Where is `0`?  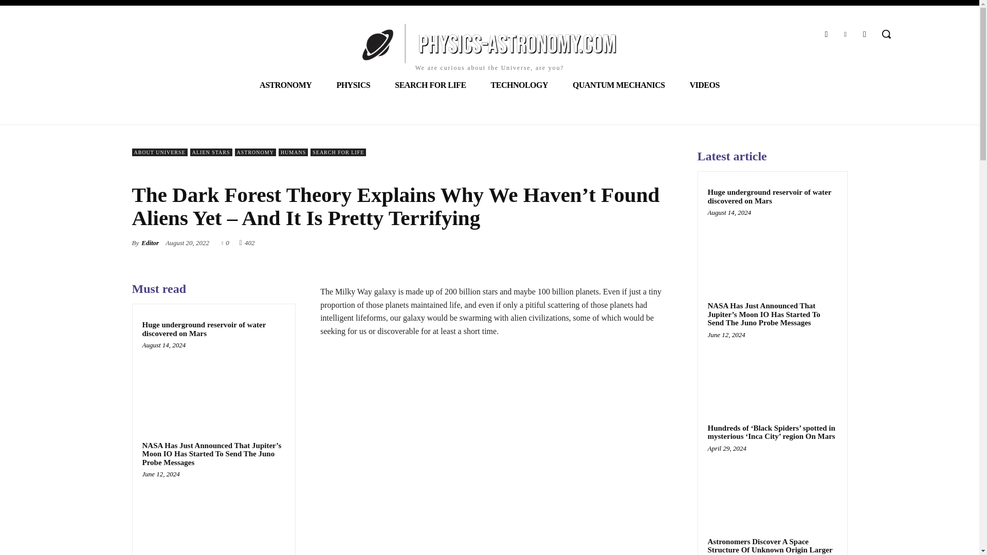 0 is located at coordinates (225, 243).